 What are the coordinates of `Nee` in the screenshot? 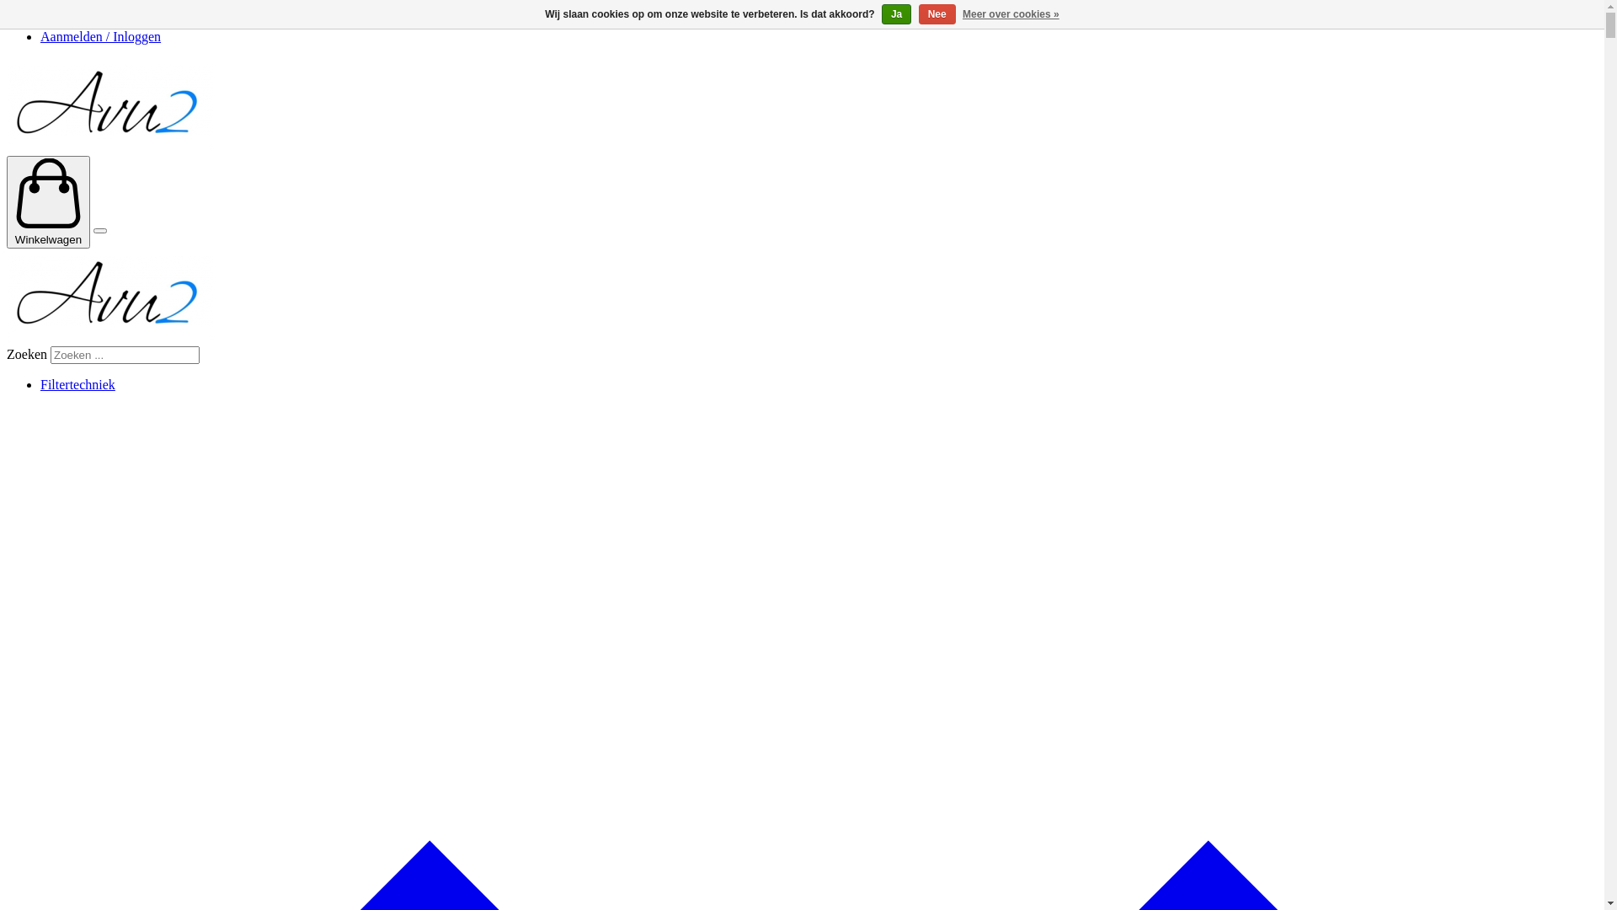 It's located at (937, 14).